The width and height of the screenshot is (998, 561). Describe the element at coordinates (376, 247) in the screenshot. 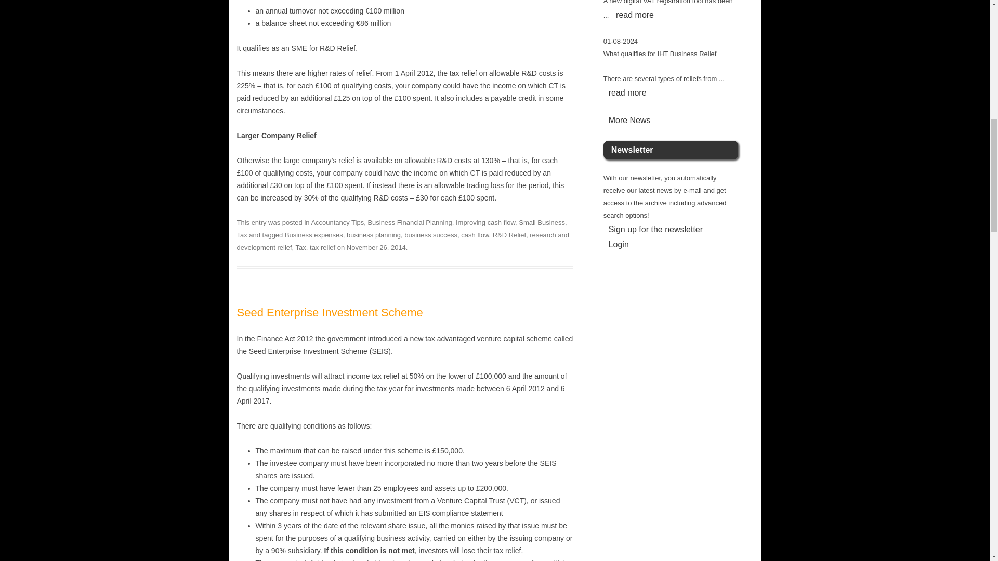

I see `November 26, 2014` at that location.